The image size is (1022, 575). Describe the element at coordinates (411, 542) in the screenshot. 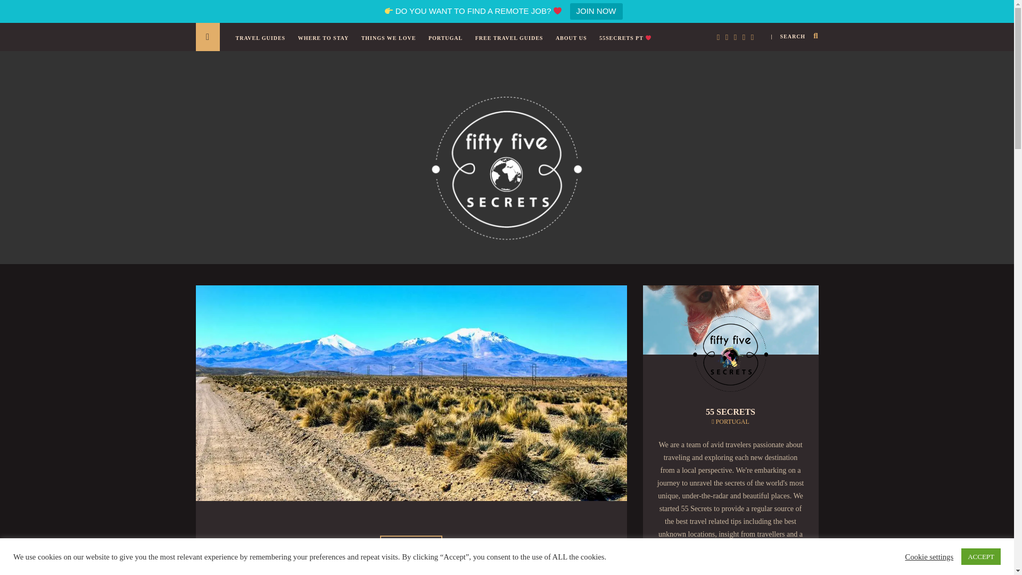

I see `ON THE ROAD` at that location.